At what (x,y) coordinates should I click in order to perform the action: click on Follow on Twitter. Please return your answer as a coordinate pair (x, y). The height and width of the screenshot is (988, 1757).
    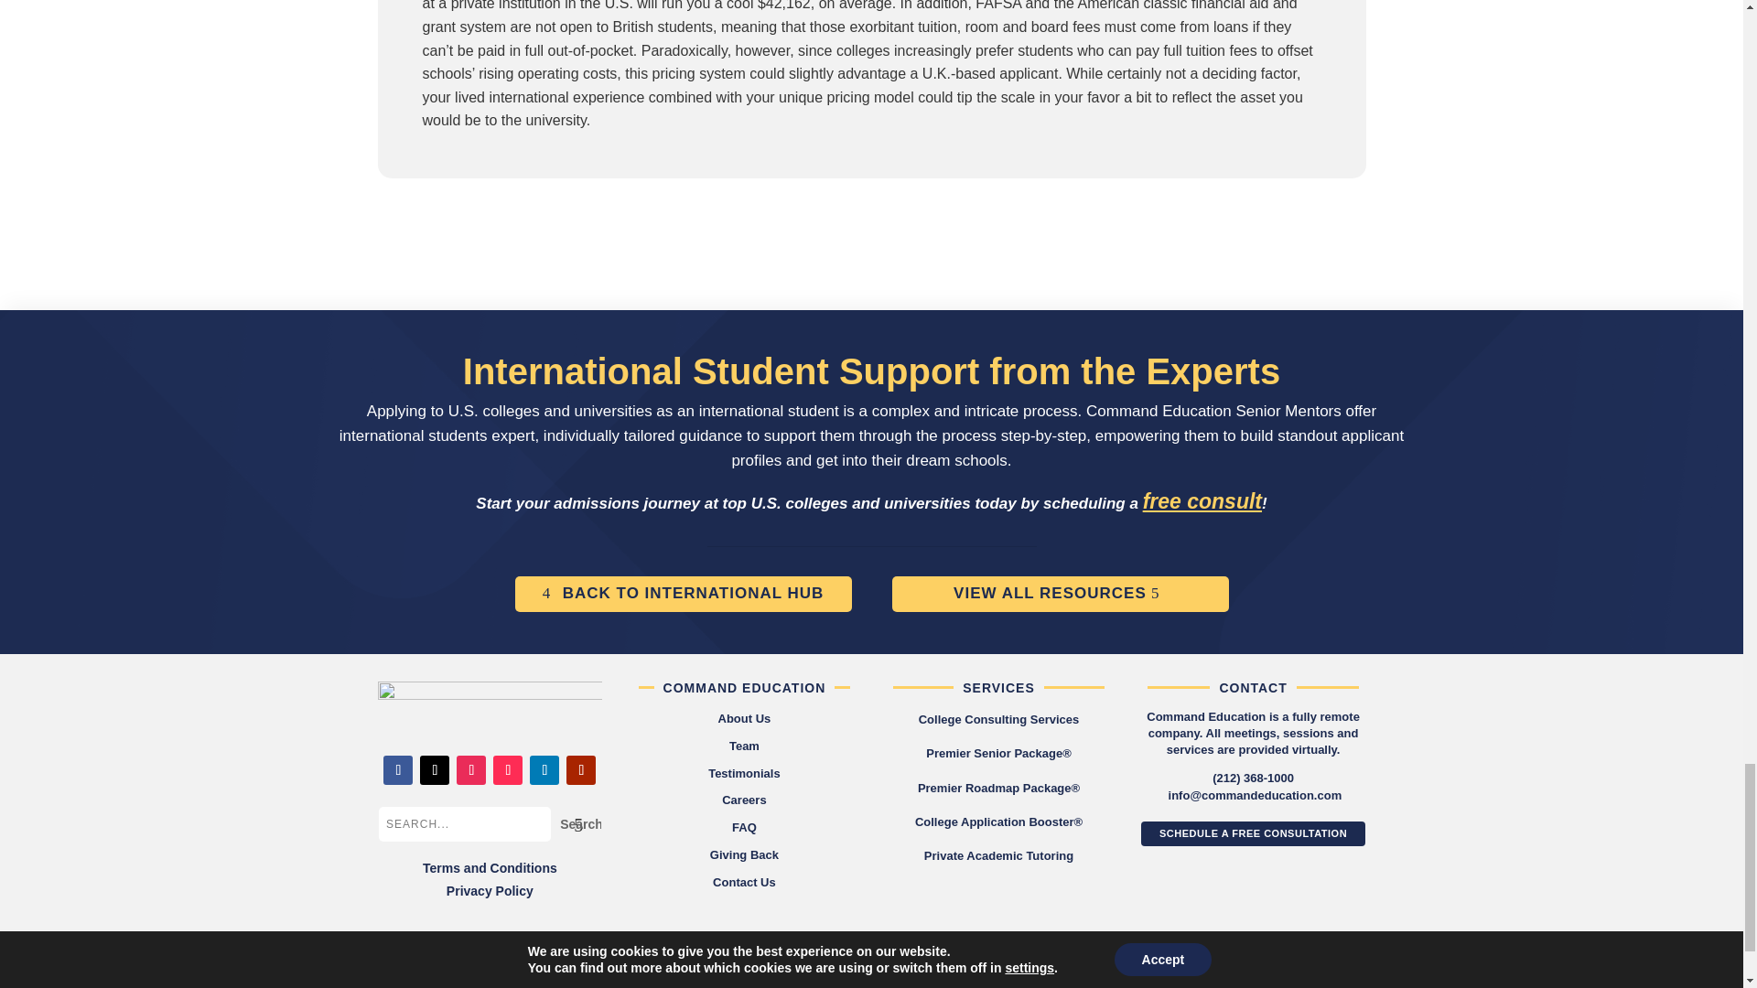
    Looking at the image, I should click on (434, 770).